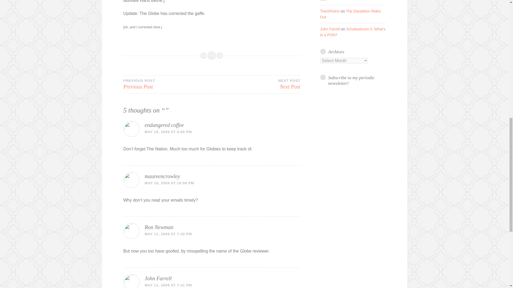  Describe the element at coordinates (159, 227) in the screenshot. I see `endangered coffee` at that location.